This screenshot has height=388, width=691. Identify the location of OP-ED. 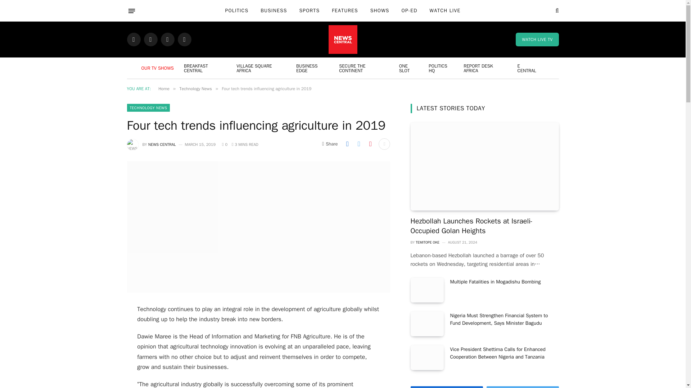
(409, 11).